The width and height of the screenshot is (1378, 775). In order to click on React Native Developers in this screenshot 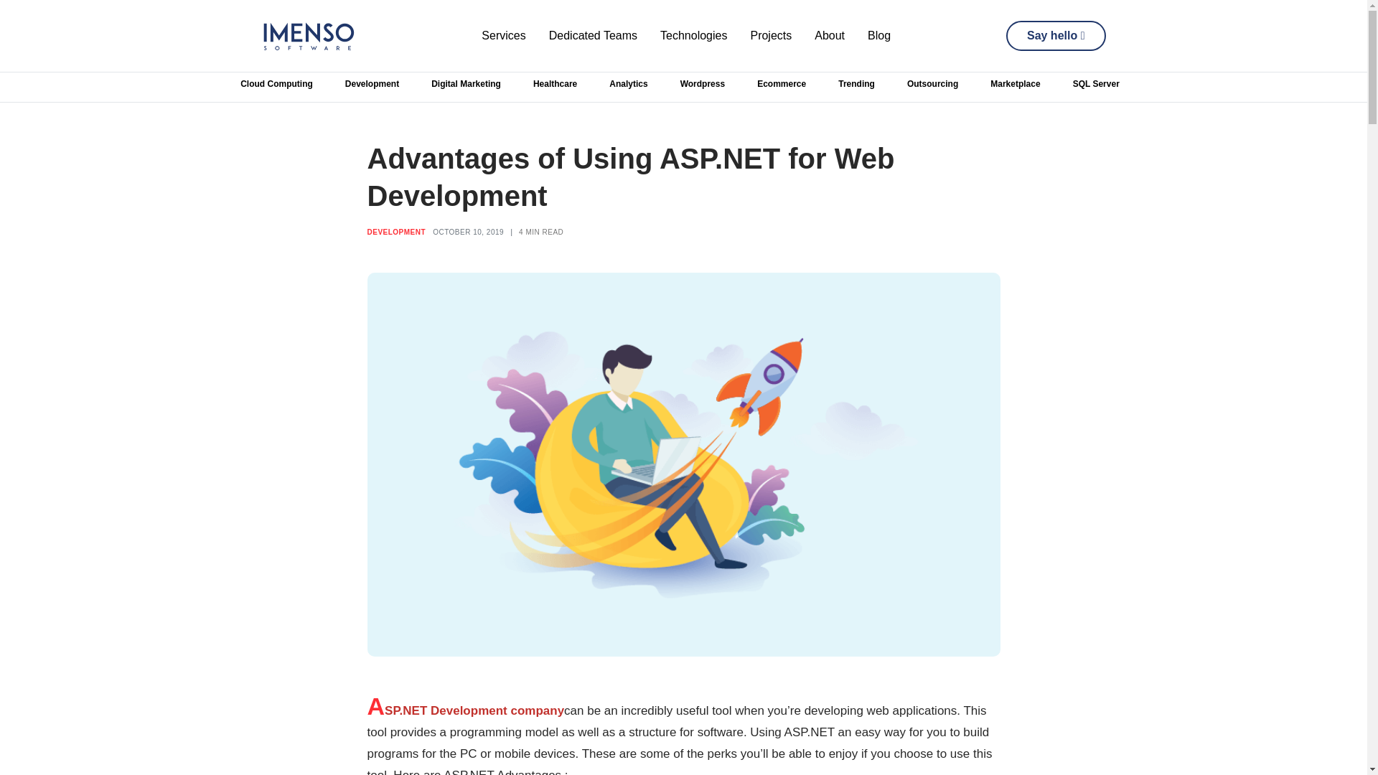, I will do `click(741, 57)`.